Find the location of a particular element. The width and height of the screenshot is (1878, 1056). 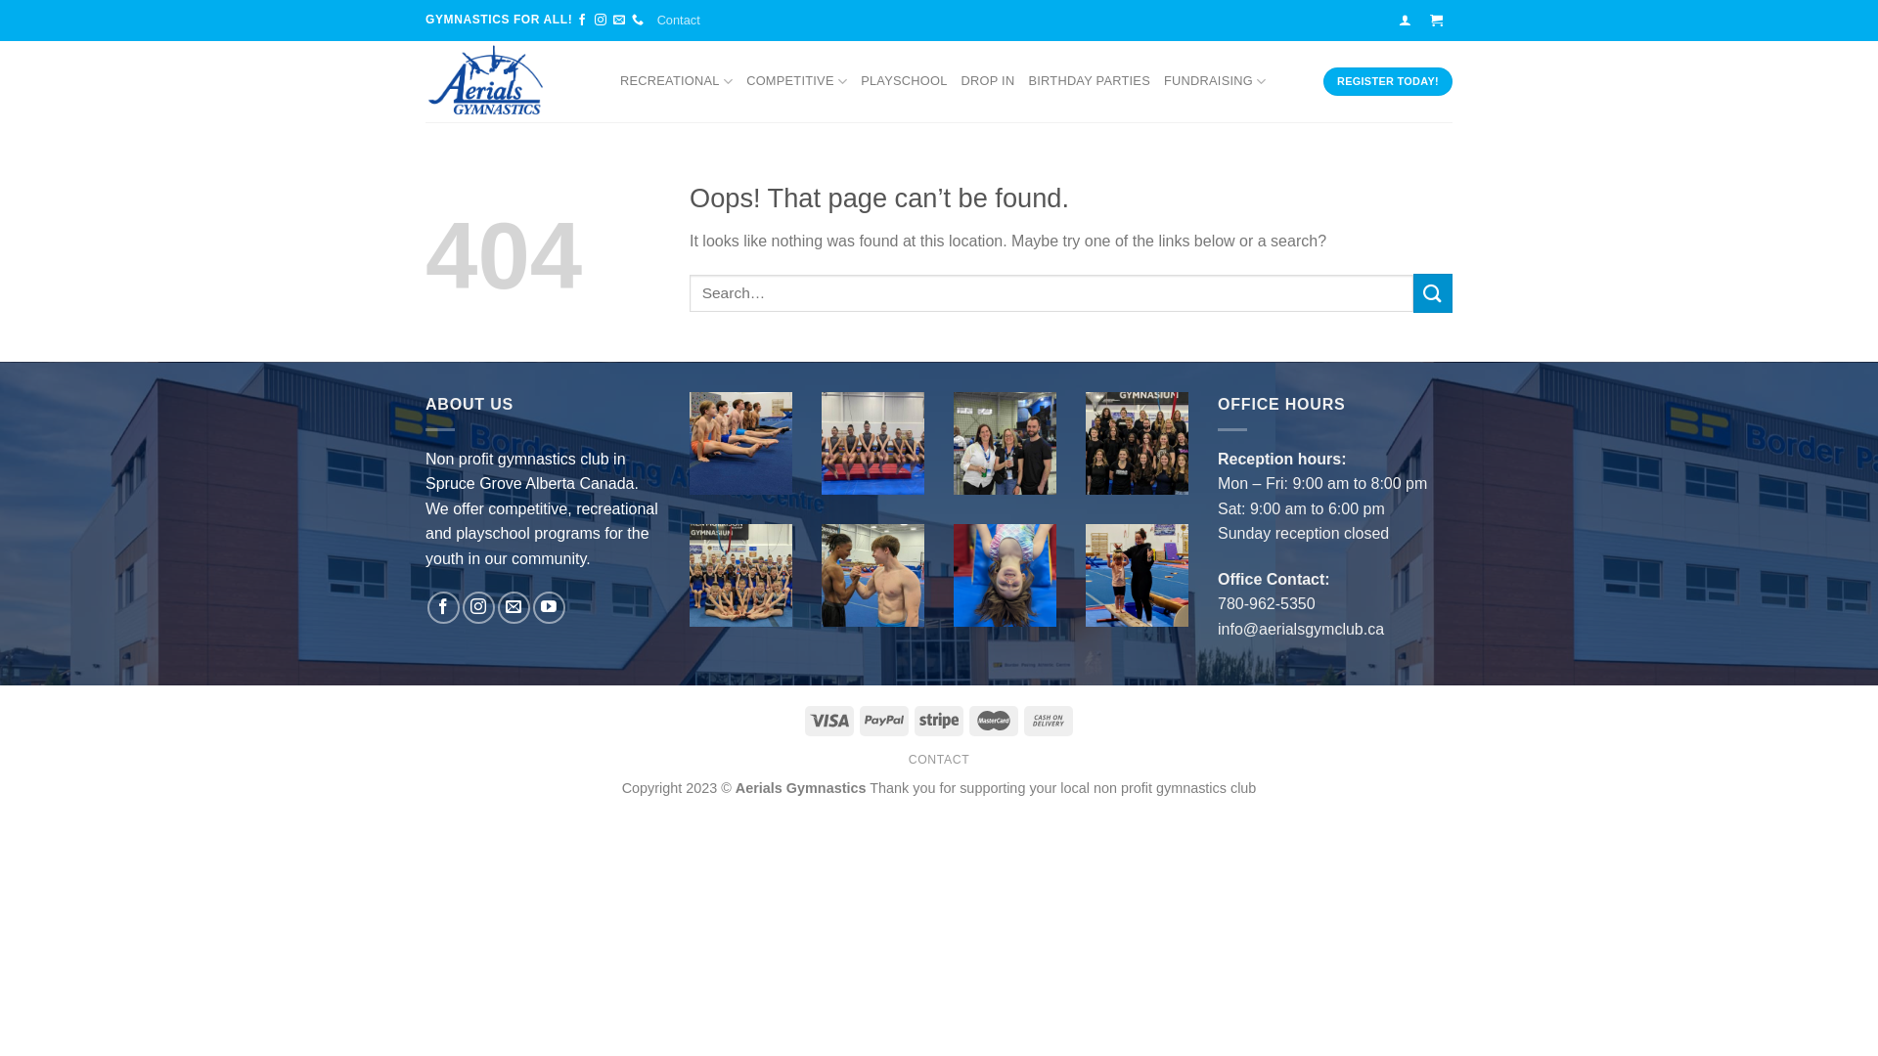

Follow on Instagram is located at coordinates (479, 608).